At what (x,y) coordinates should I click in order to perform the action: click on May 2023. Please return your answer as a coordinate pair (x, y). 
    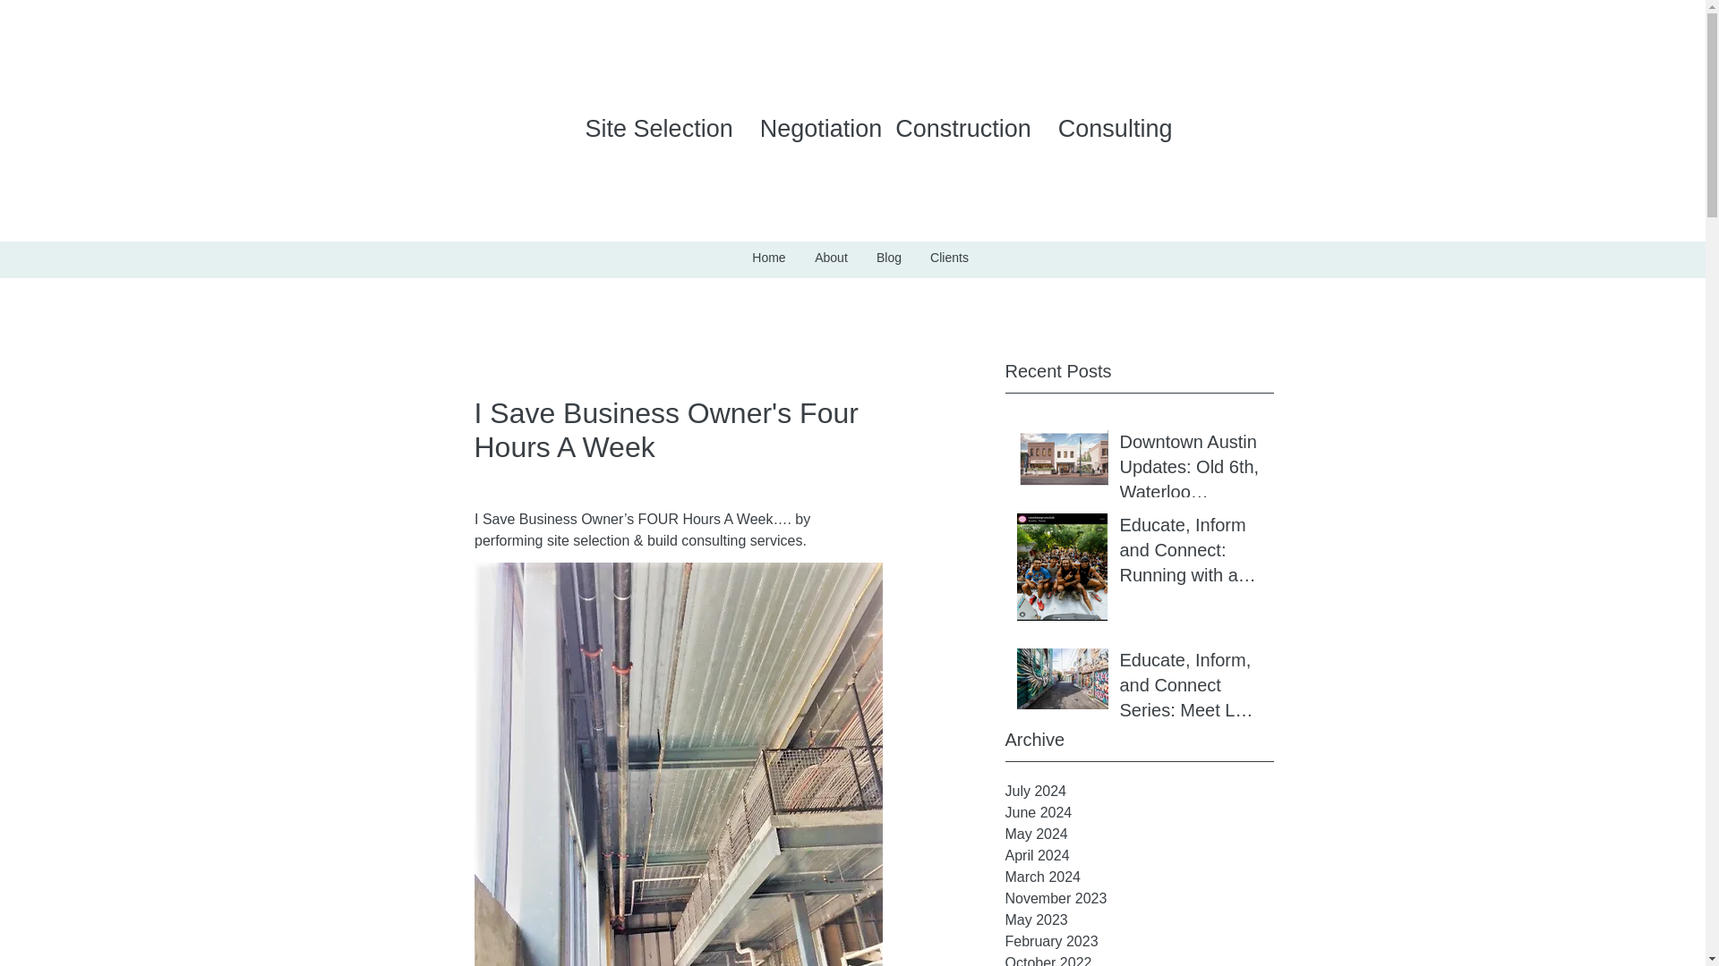
    Looking at the image, I should click on (1139, 920).